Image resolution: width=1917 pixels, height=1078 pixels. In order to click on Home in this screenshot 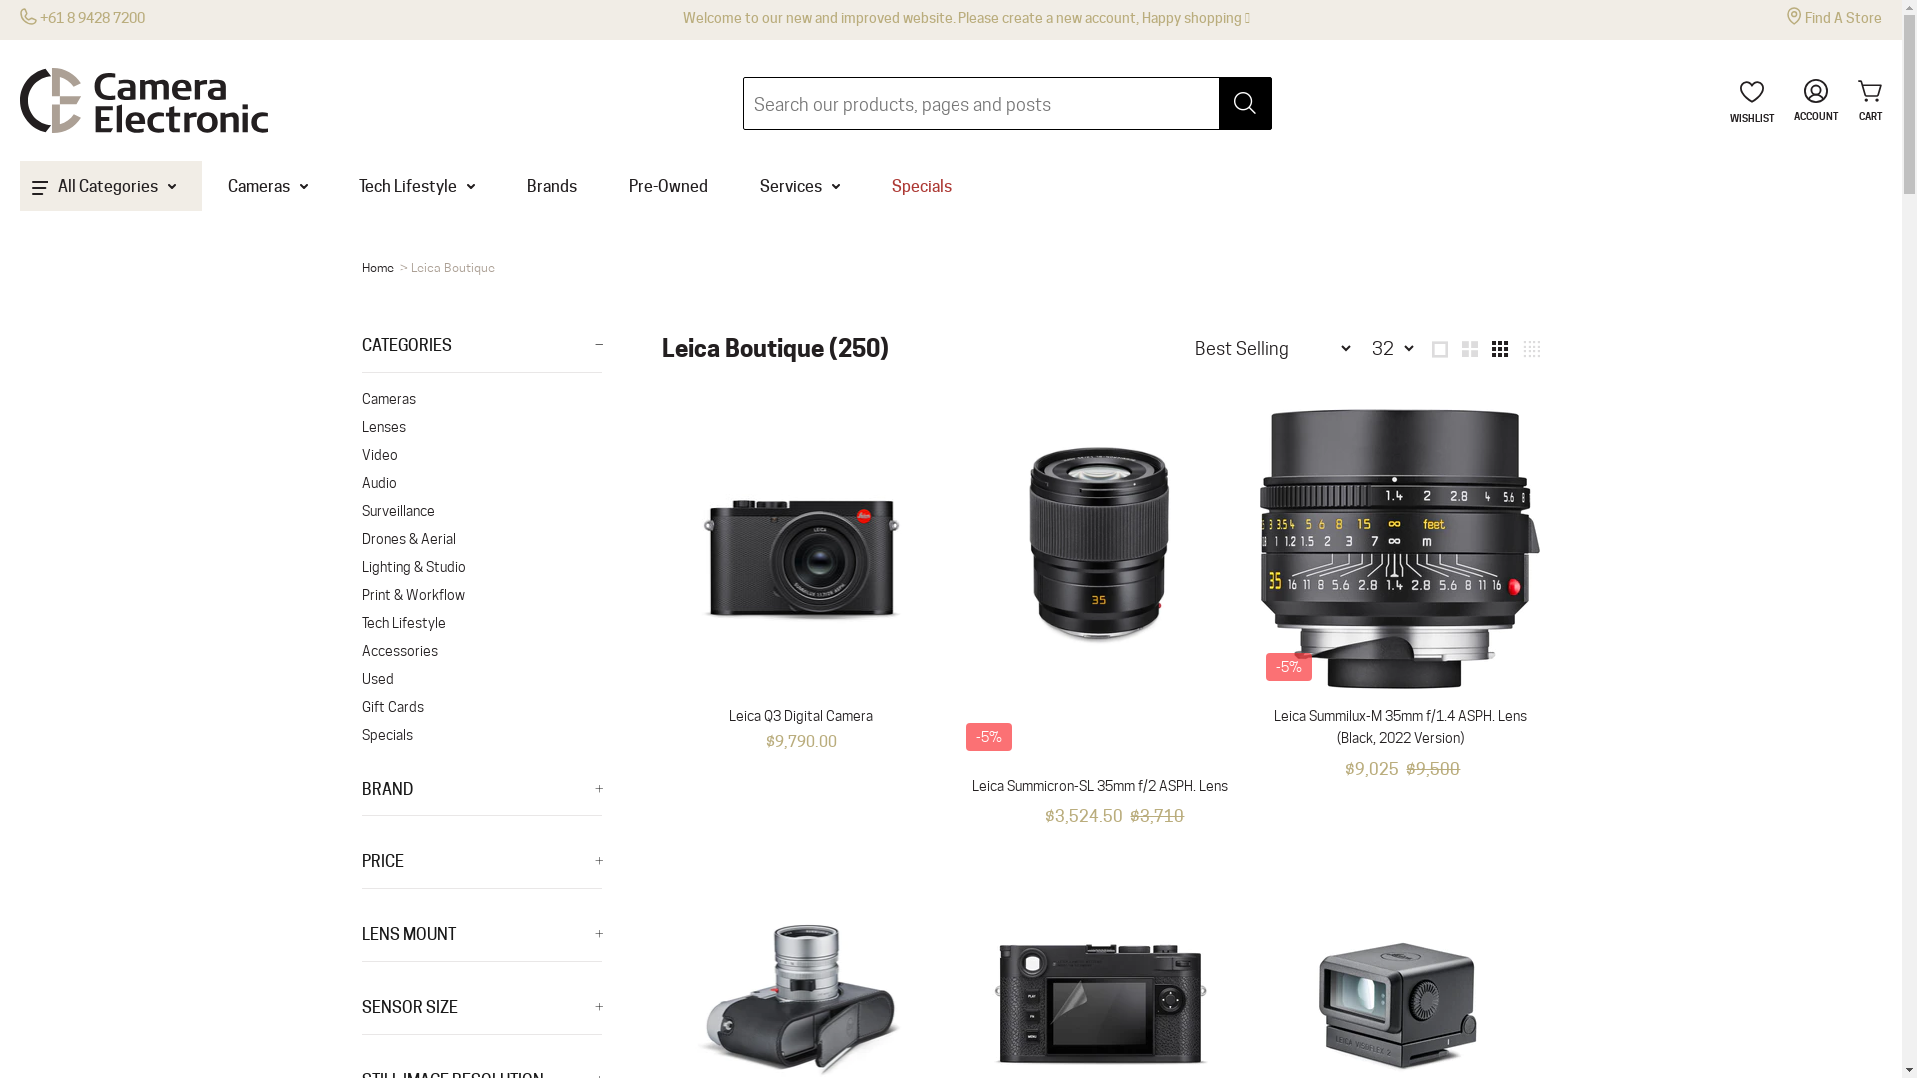, I will do `click(377, 268)`.